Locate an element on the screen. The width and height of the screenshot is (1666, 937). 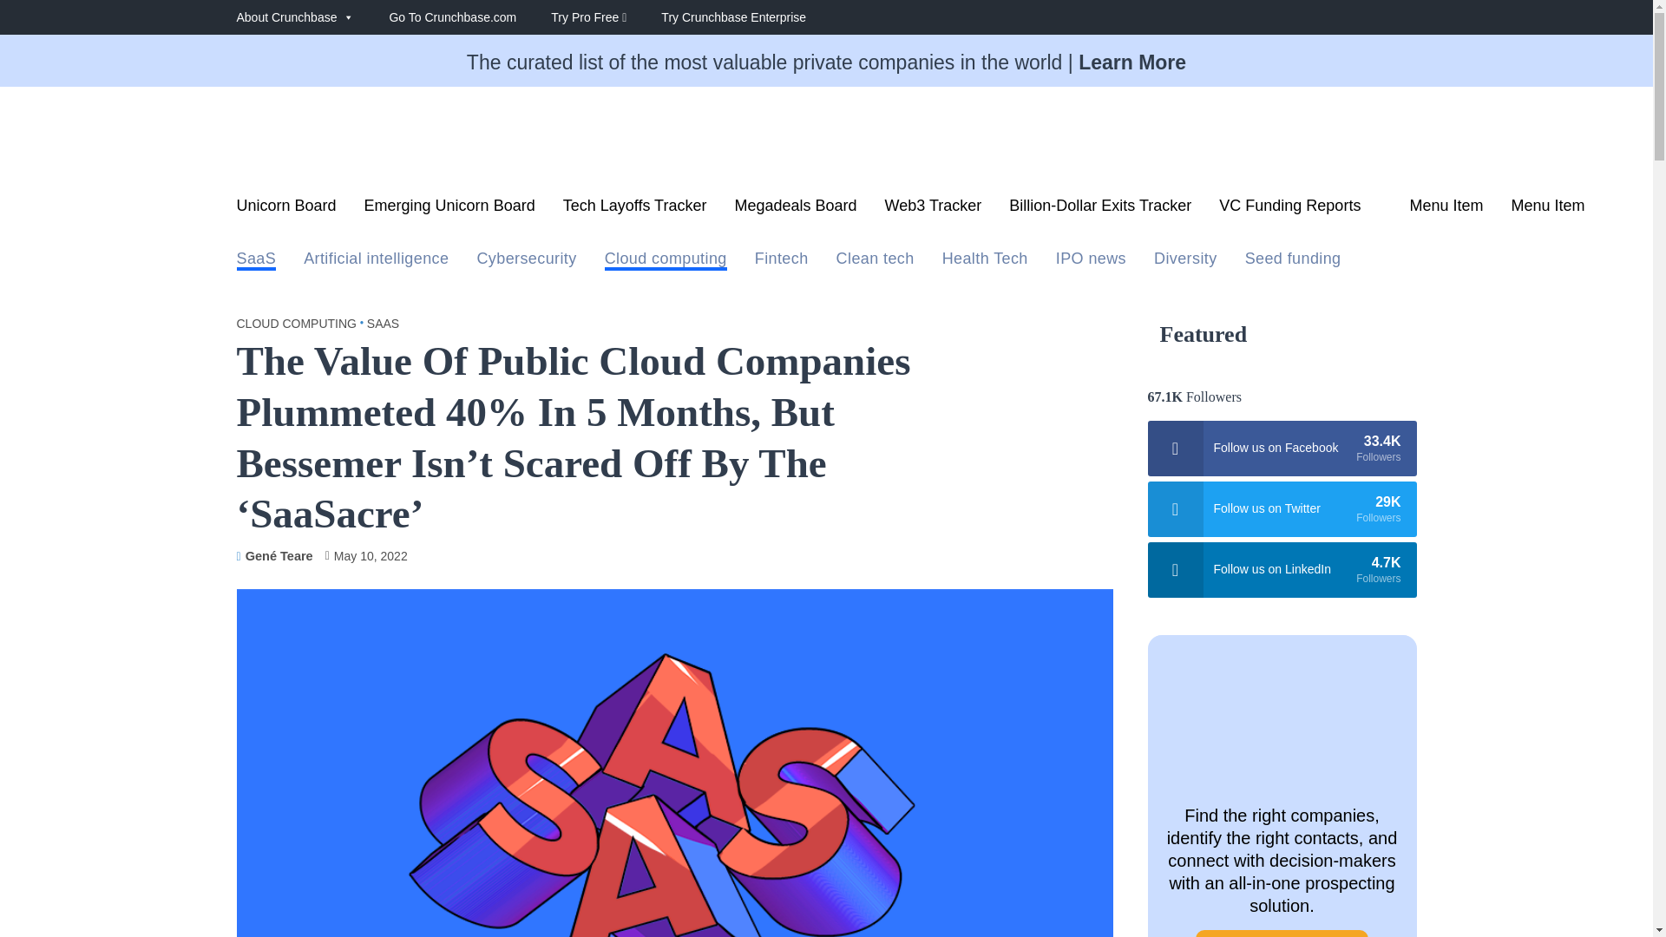
VC Funding Reports is located at coordinates (1300, 210).